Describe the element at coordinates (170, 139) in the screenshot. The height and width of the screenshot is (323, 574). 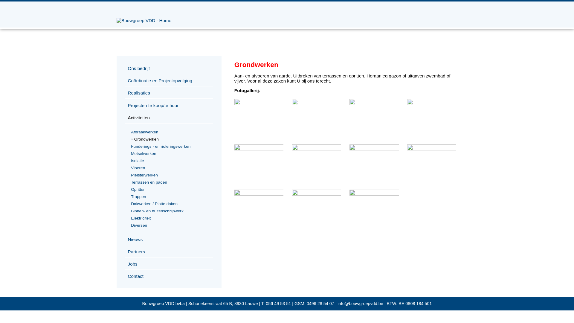
I see `Grondwerken` at that location.